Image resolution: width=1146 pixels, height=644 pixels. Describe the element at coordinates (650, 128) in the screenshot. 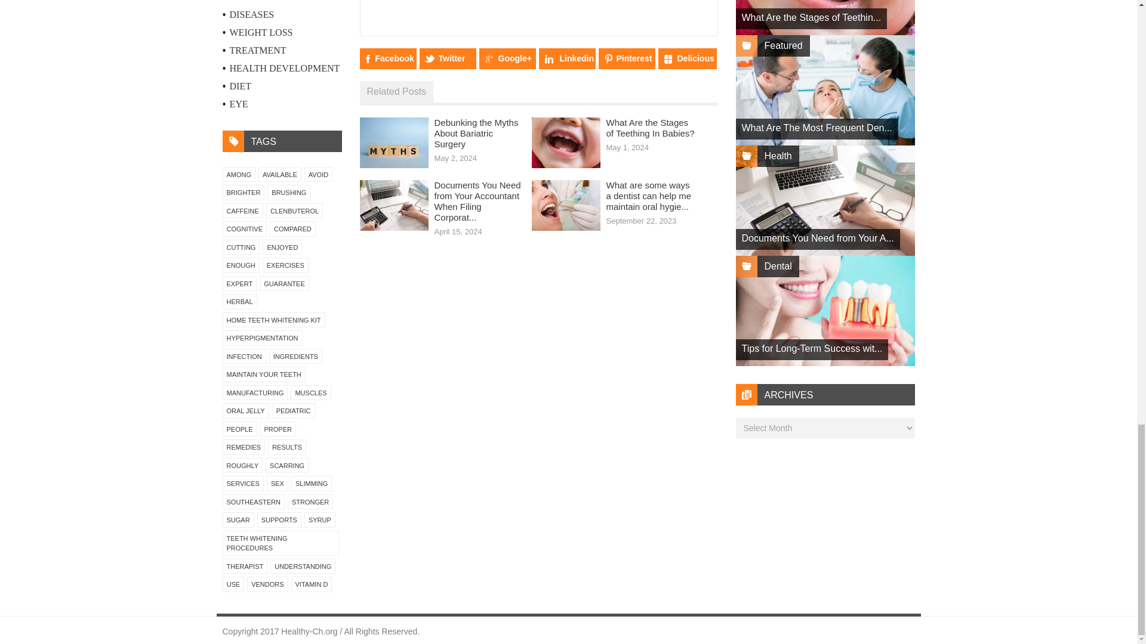

I see `What Are the Stages of Teething In Babies?` at that location.